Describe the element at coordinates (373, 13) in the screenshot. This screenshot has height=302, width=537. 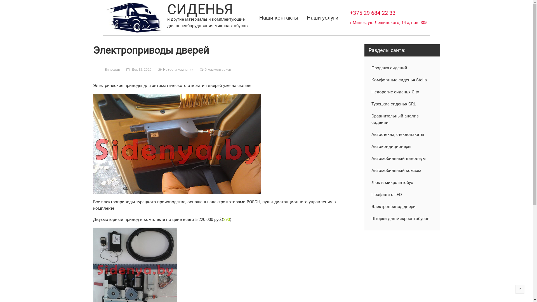
I see `+375 29 684 22 33` at that location.